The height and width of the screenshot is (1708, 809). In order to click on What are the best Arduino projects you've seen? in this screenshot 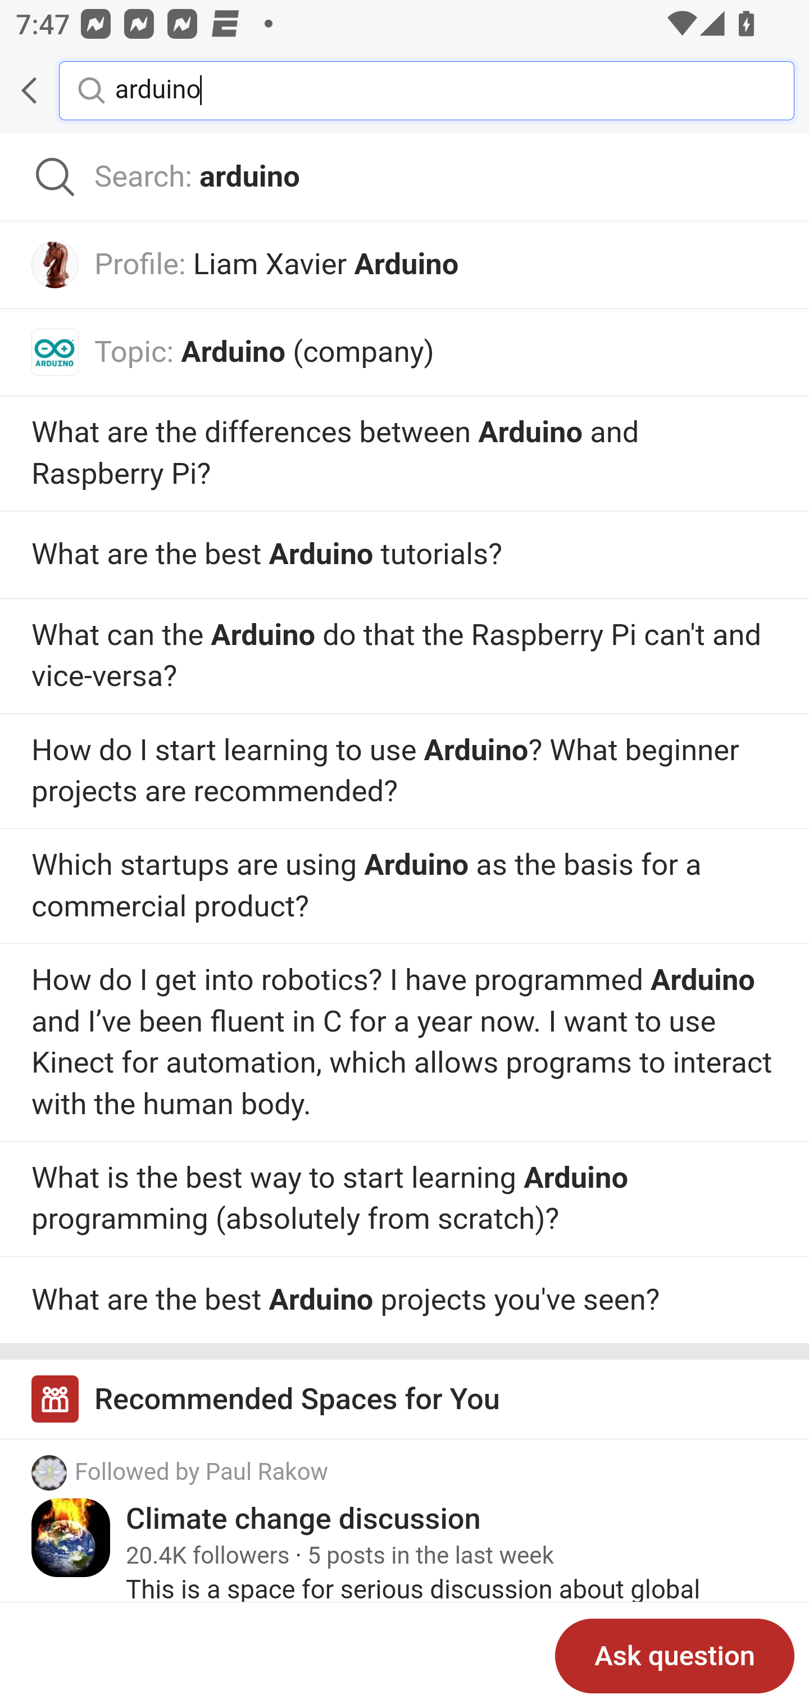, I will do `click(404, 1300)`.